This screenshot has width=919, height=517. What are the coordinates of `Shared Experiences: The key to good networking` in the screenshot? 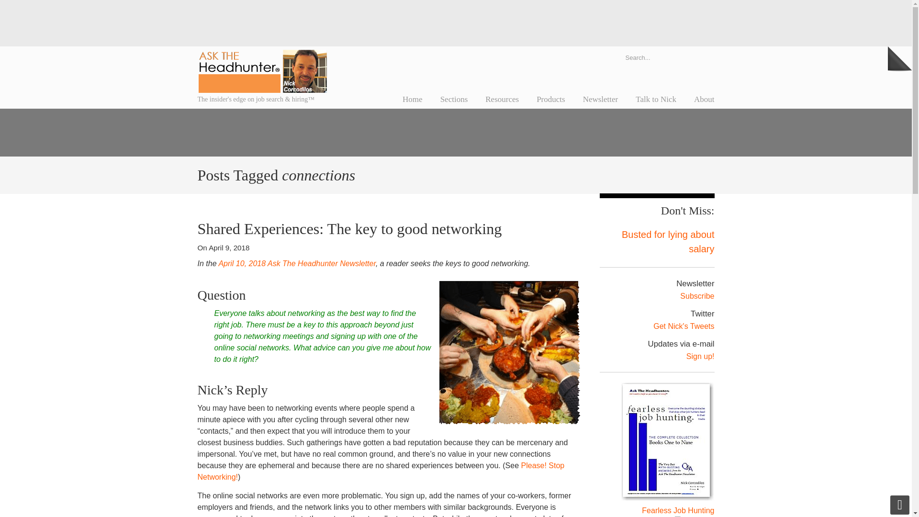 It's located at (349, 229).